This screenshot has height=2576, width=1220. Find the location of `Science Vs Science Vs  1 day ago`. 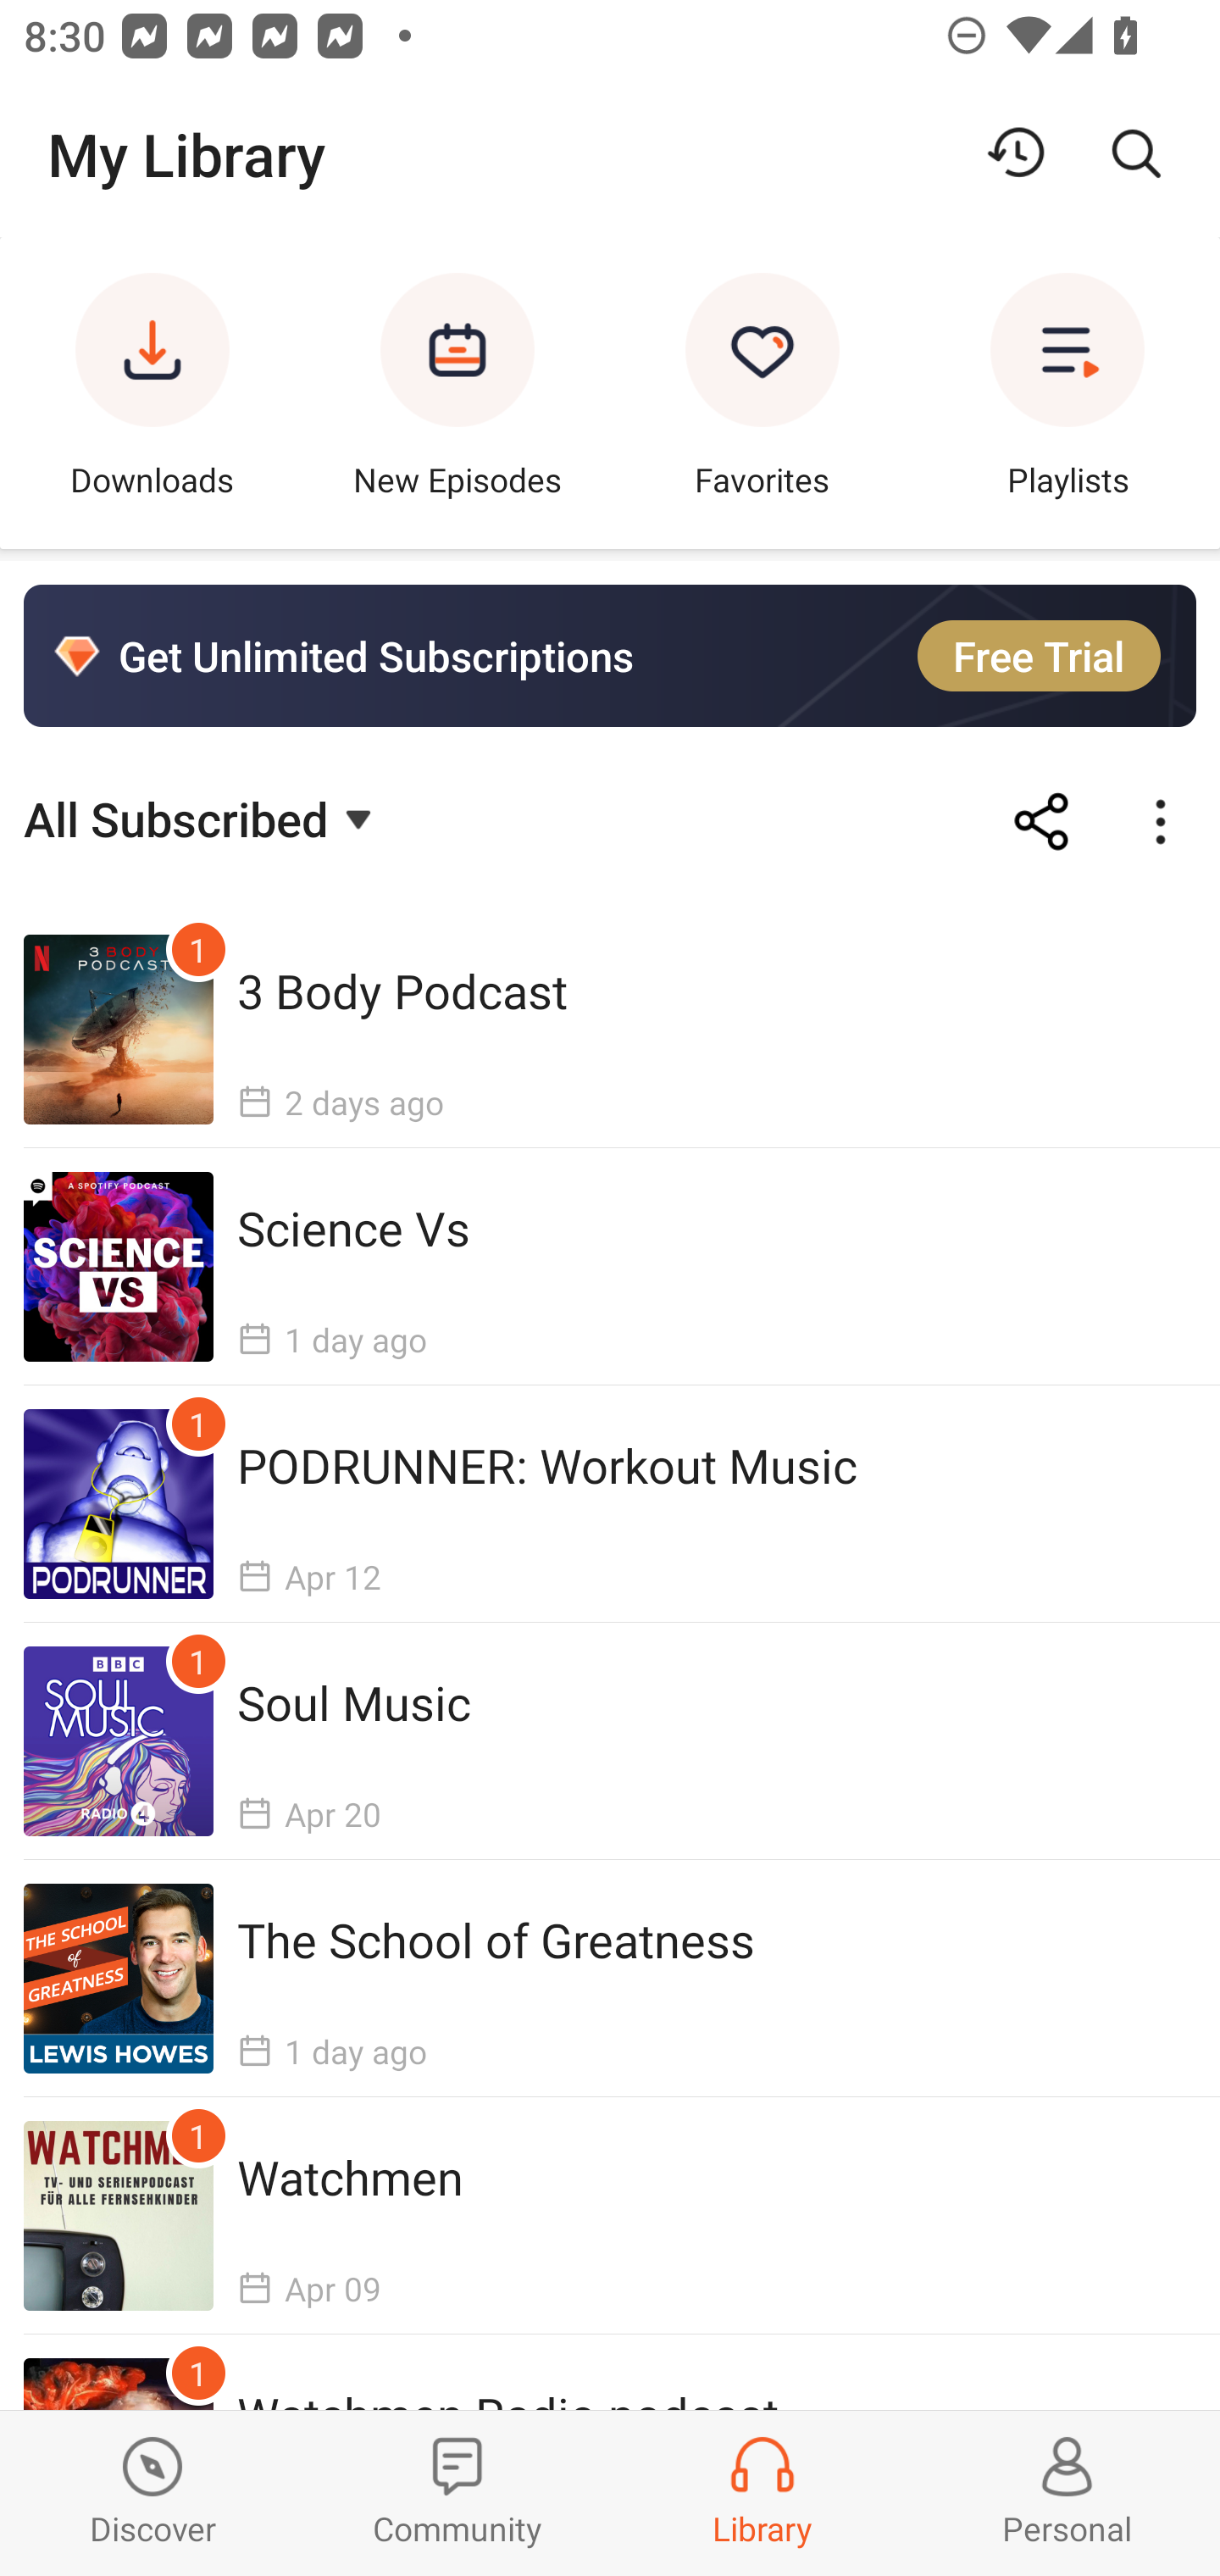

Science Vs Science Vs  1 day ago is located at coordinates (610, 1267).